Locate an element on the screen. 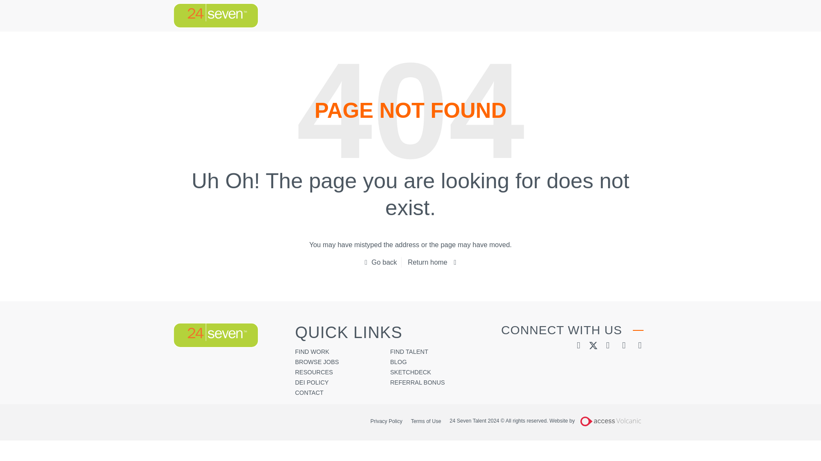 This screenshot has height=461, width=821. Instagram is located at coordinates (640, 345).